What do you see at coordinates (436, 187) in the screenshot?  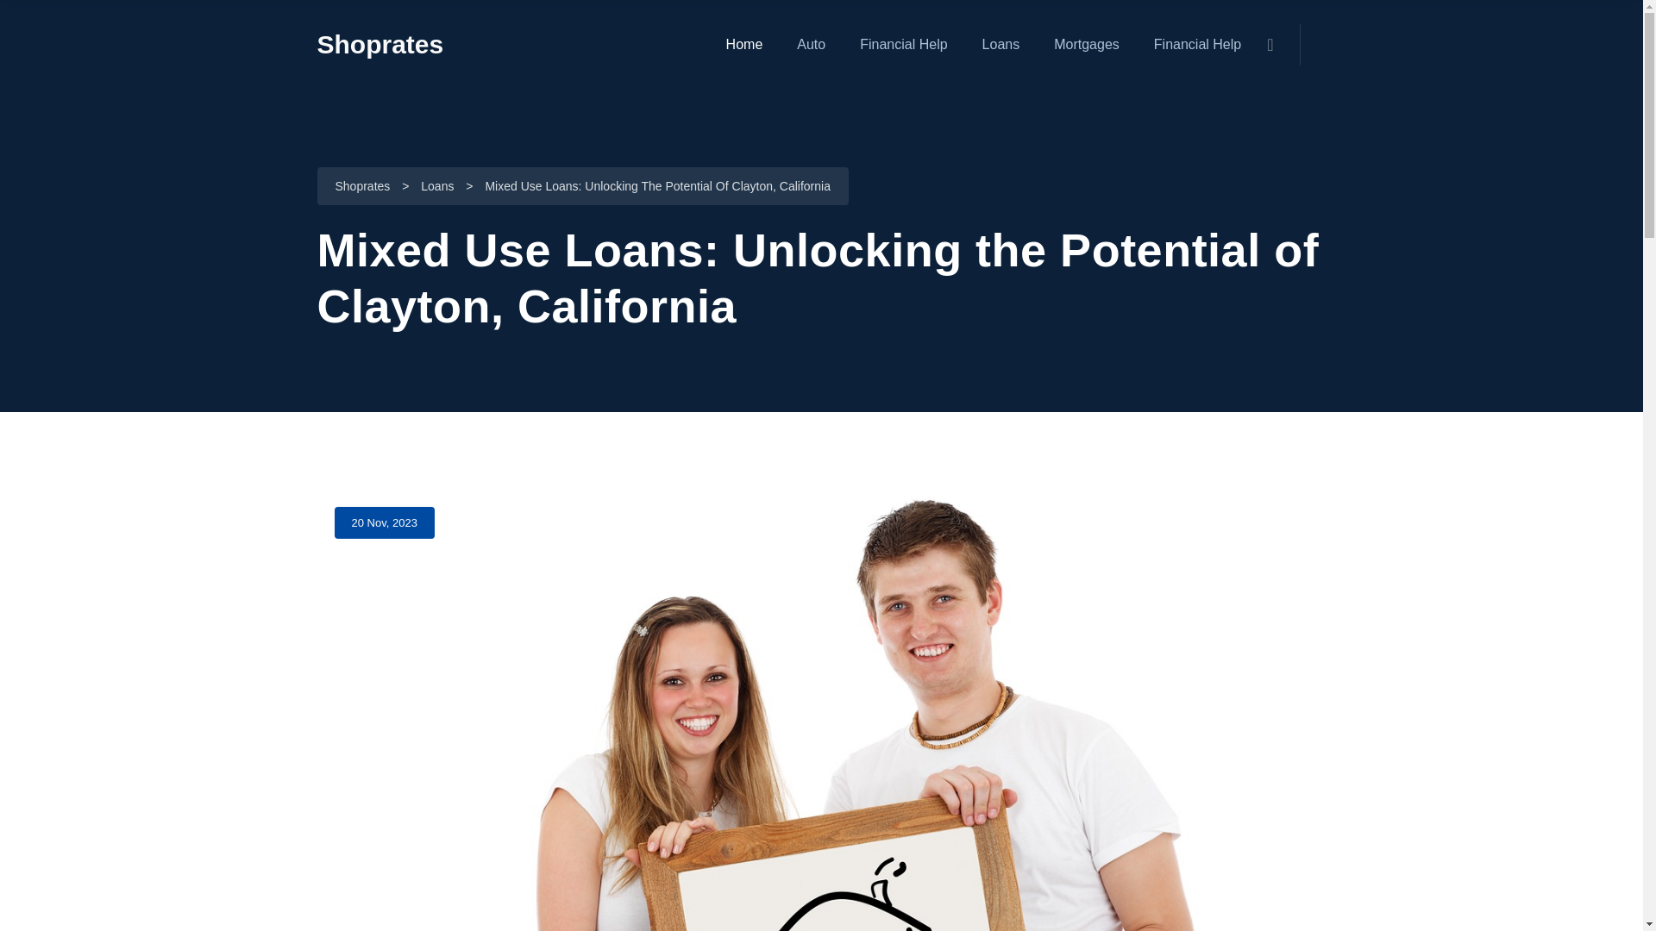 I see `Go to the Loans Category archives.` at bounding box center [436, 187].